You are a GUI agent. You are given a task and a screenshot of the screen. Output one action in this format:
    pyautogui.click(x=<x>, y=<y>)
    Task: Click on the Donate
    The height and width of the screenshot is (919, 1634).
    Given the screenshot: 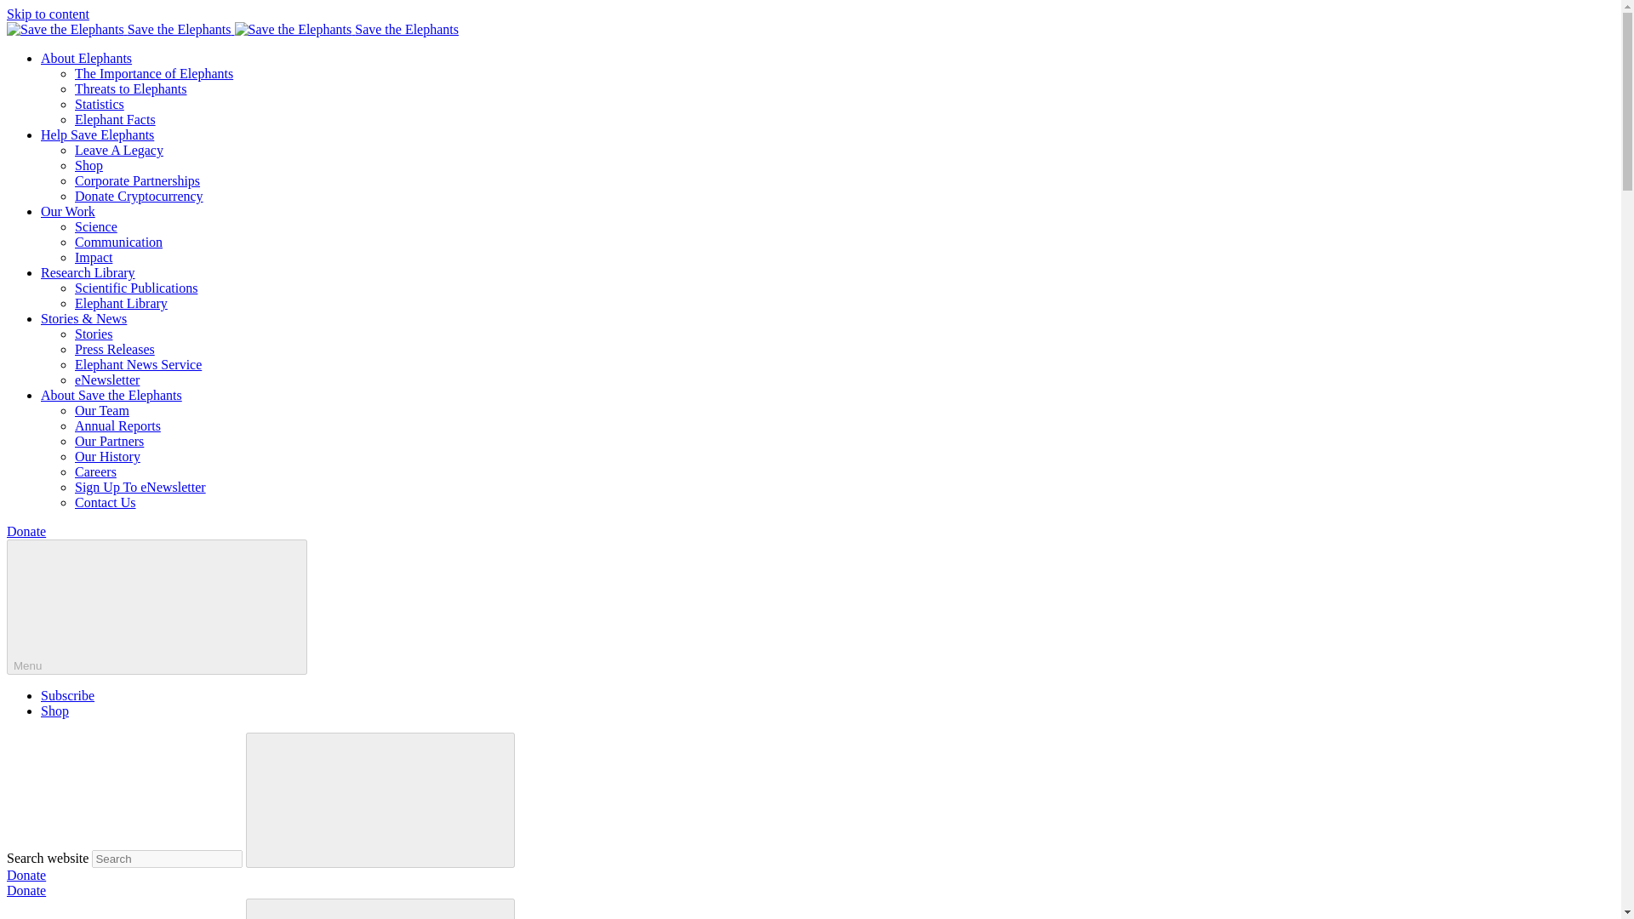 What is the action you would take?
    pyautogui.click(x=26, y=890)
    